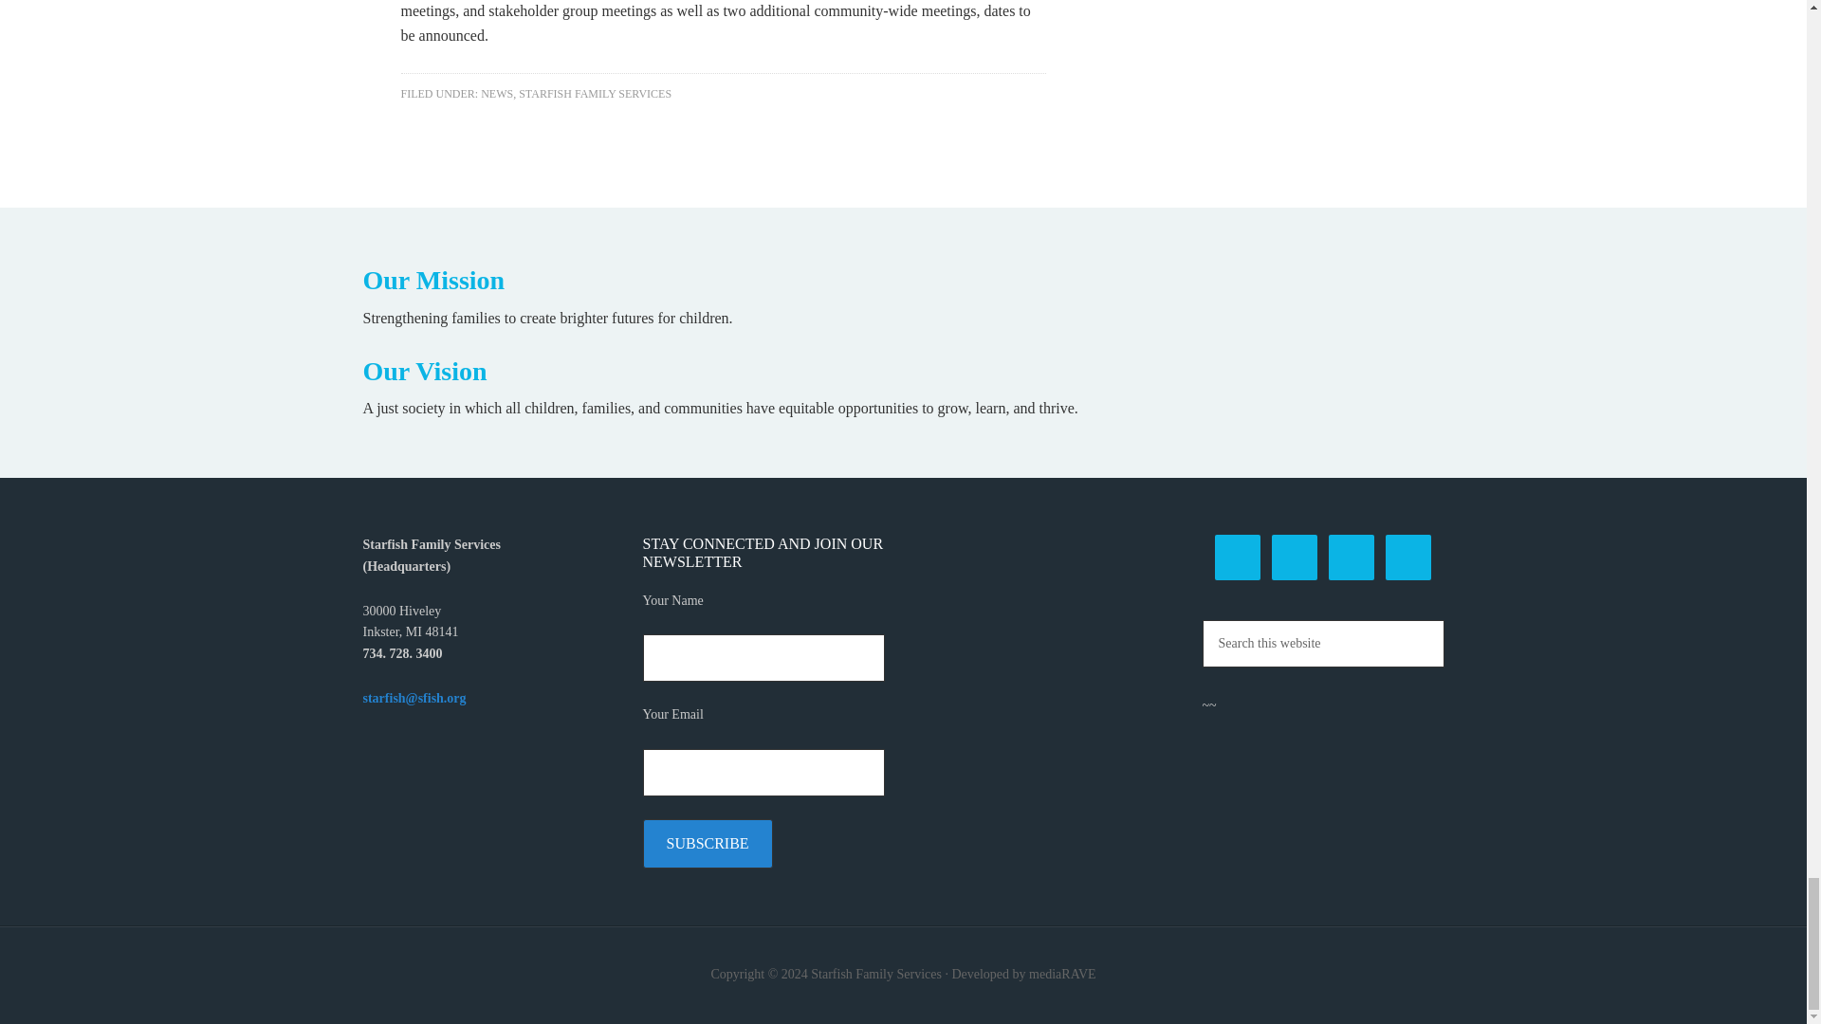 Image resolution: width=1821 pixels, height=1024 pixels. I want to click on STARFISH FAMILY SERVICES, so click(596, 93).